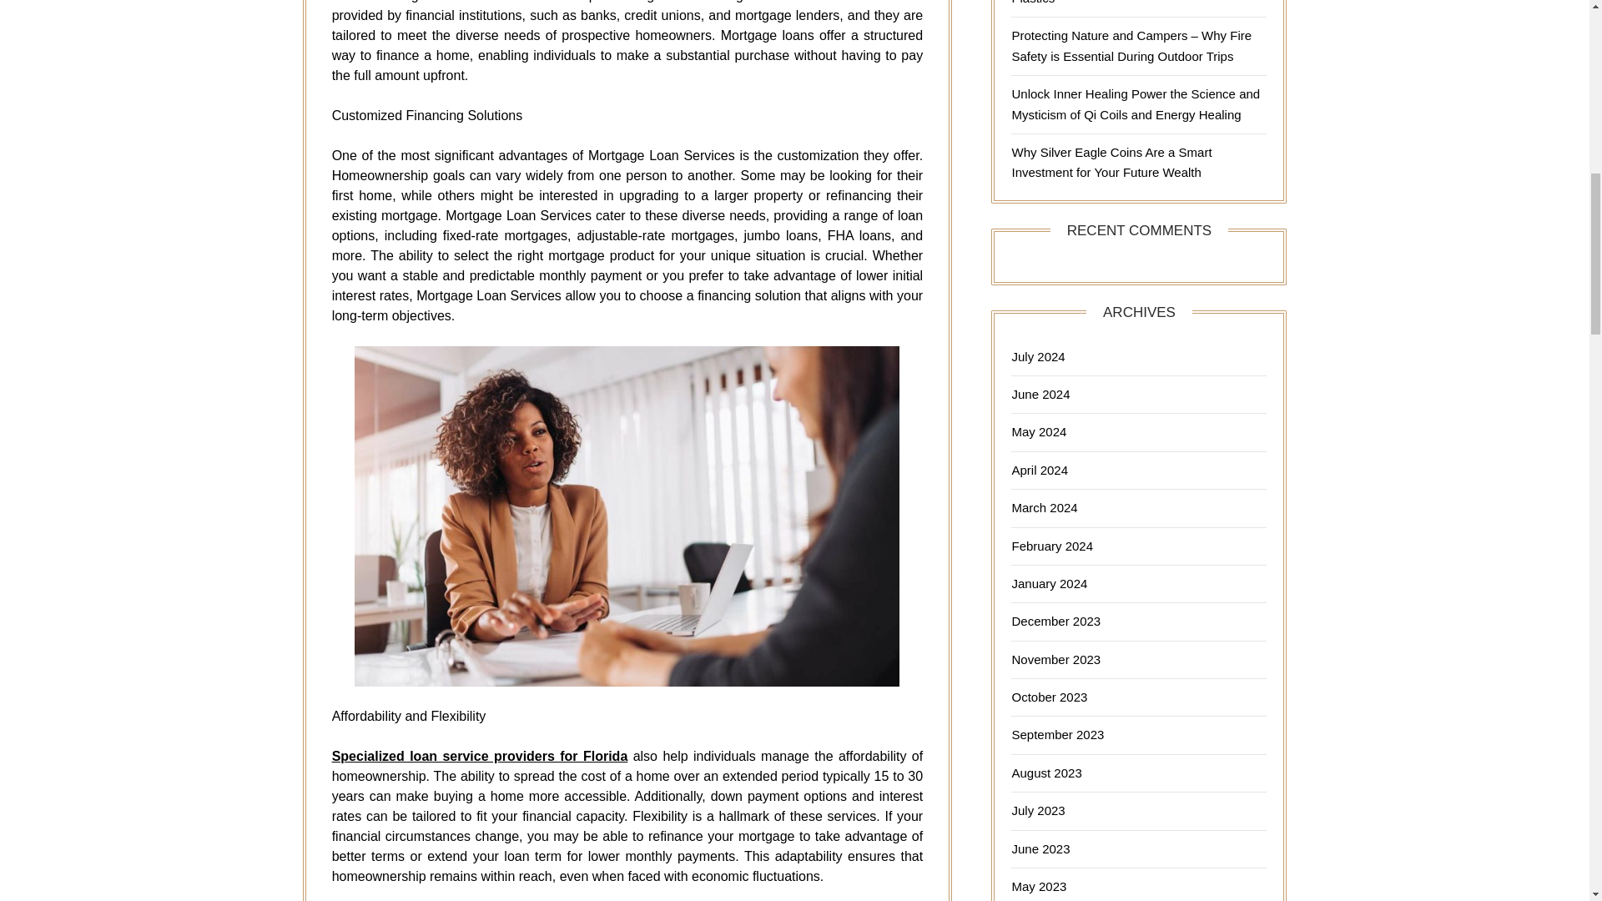 The width and height of the screenshot is (1602, 901). I want to click on May 2023, so click(1038, 886).